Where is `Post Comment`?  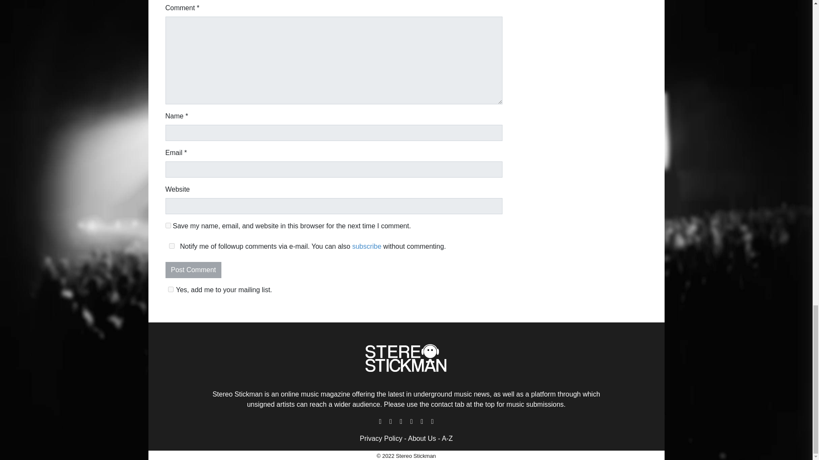 Post Comment is located at coordinates (194, 270).